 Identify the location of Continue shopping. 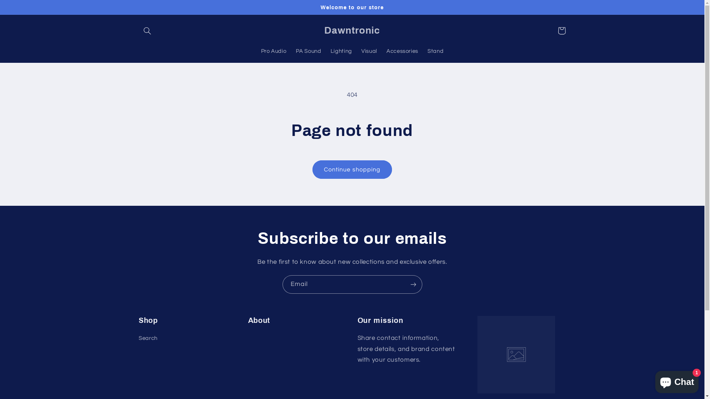
(352, 169).